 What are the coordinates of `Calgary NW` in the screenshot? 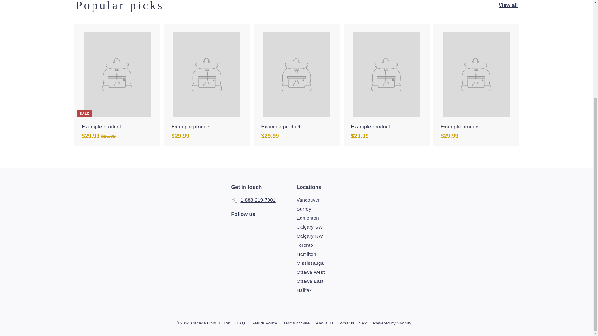 It's located at (310, 236).